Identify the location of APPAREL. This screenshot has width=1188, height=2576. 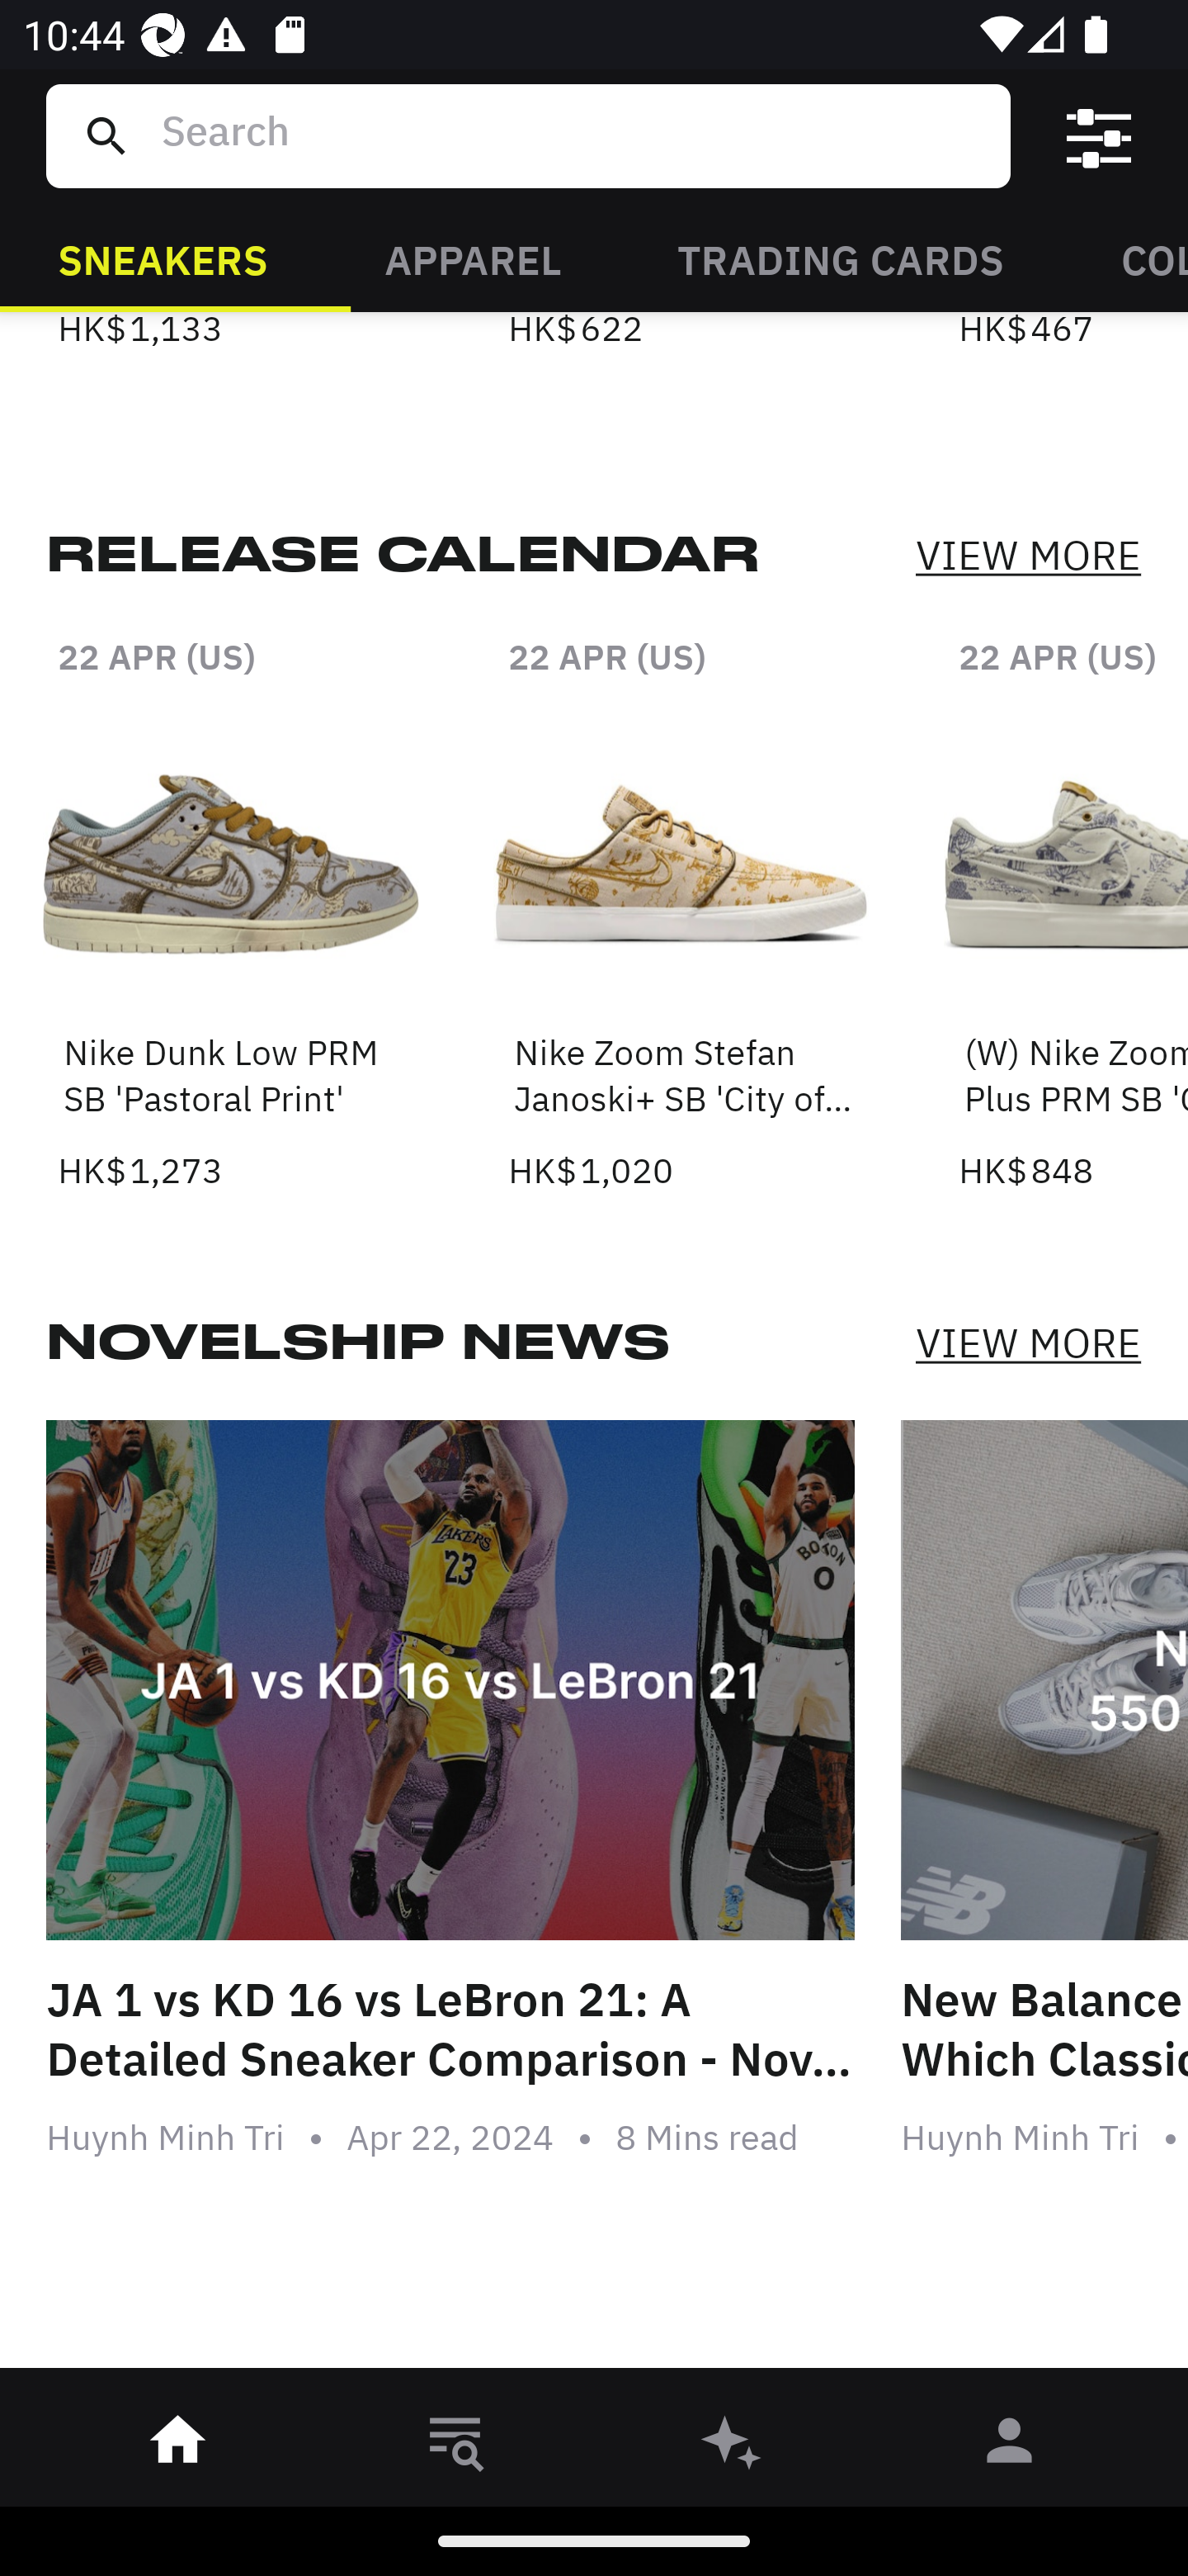
(472, 258).